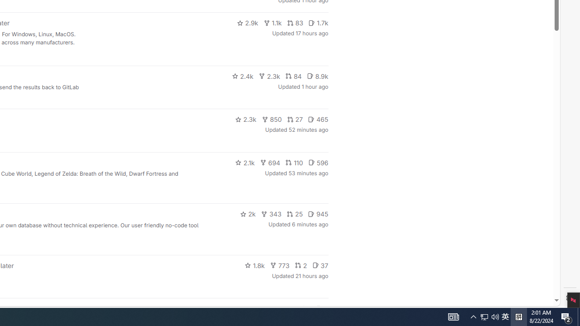 The height and width of the screenshot is (326, 580). I want to click on 1, so click(305, 309).